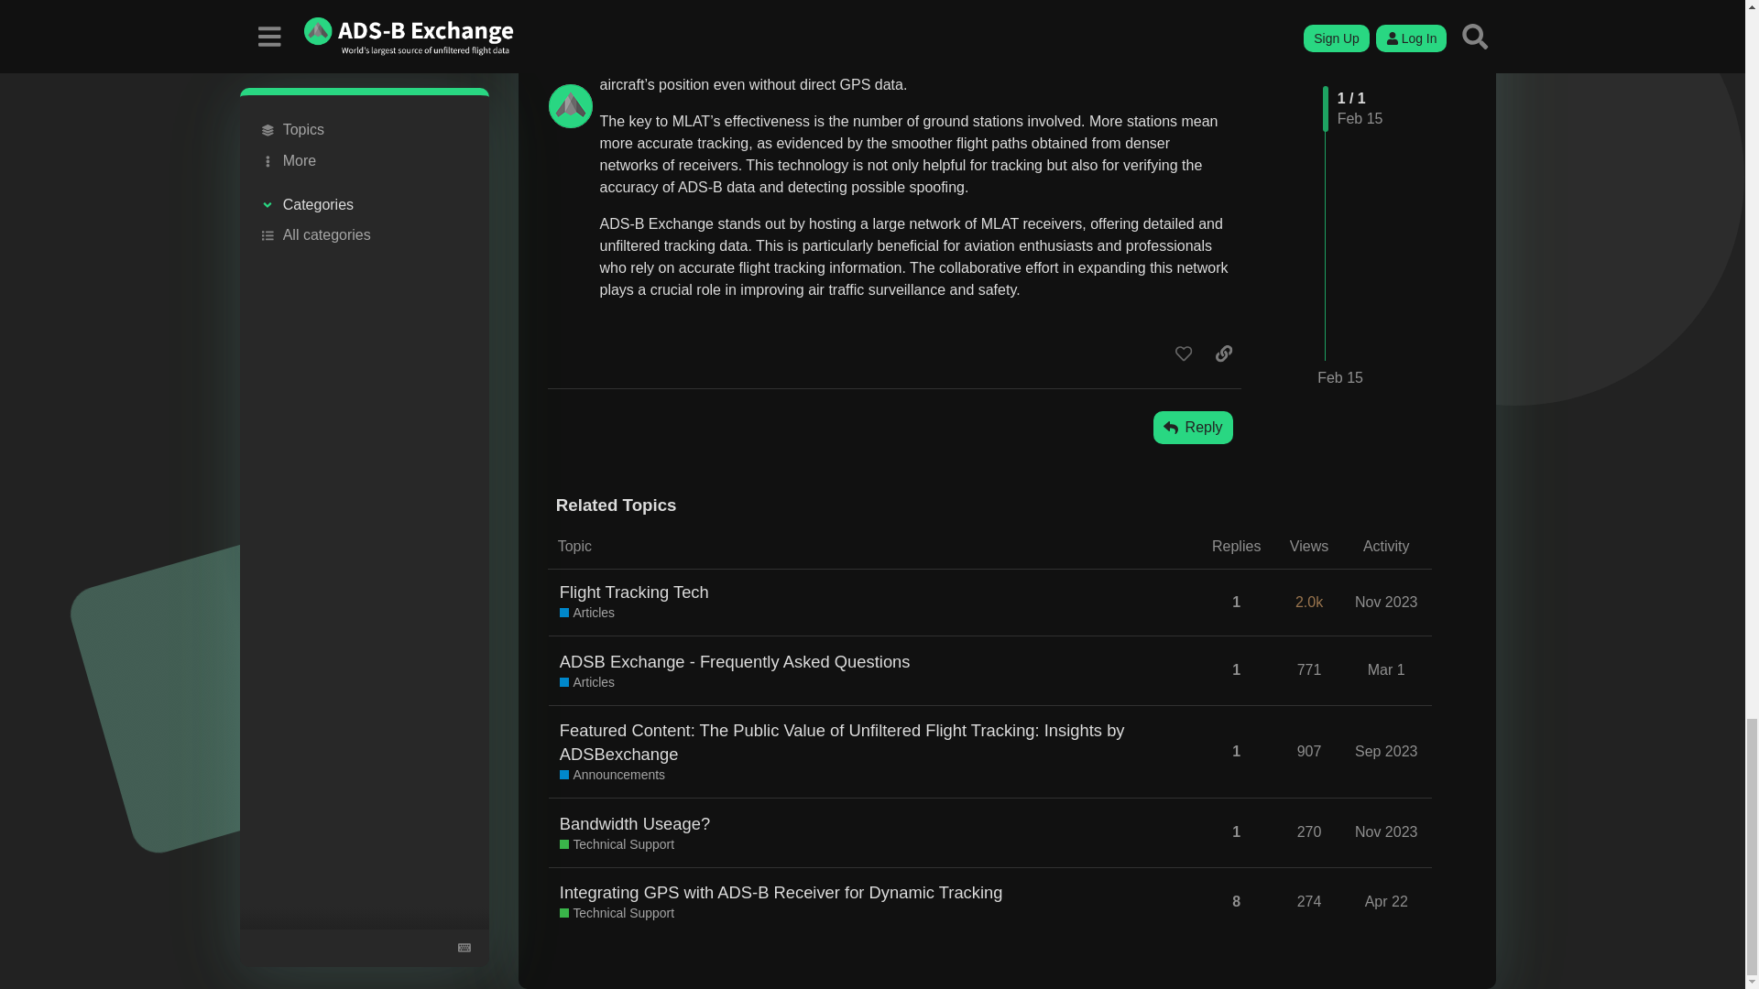  I want to click on Articles, so click(586, 683).